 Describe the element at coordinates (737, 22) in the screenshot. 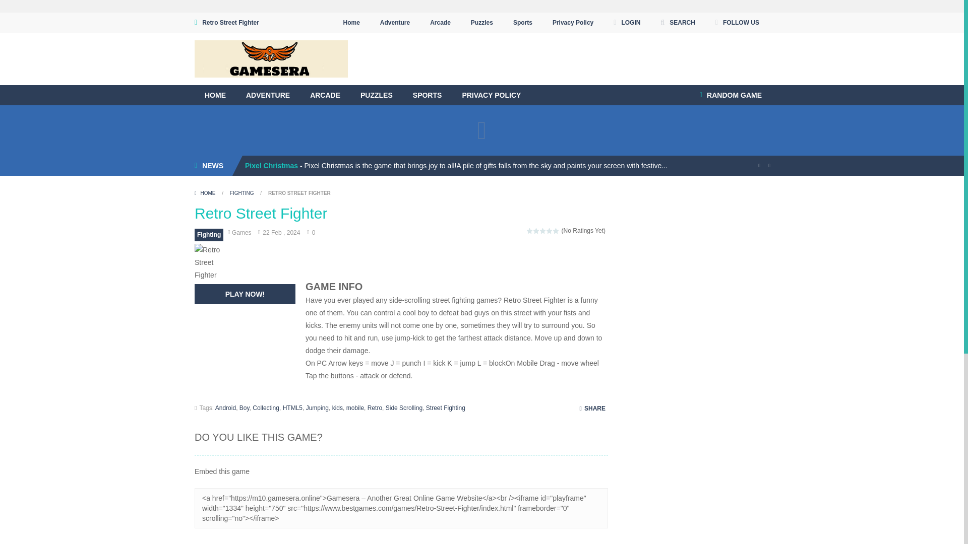

I see `FOLLOW US` at that location.